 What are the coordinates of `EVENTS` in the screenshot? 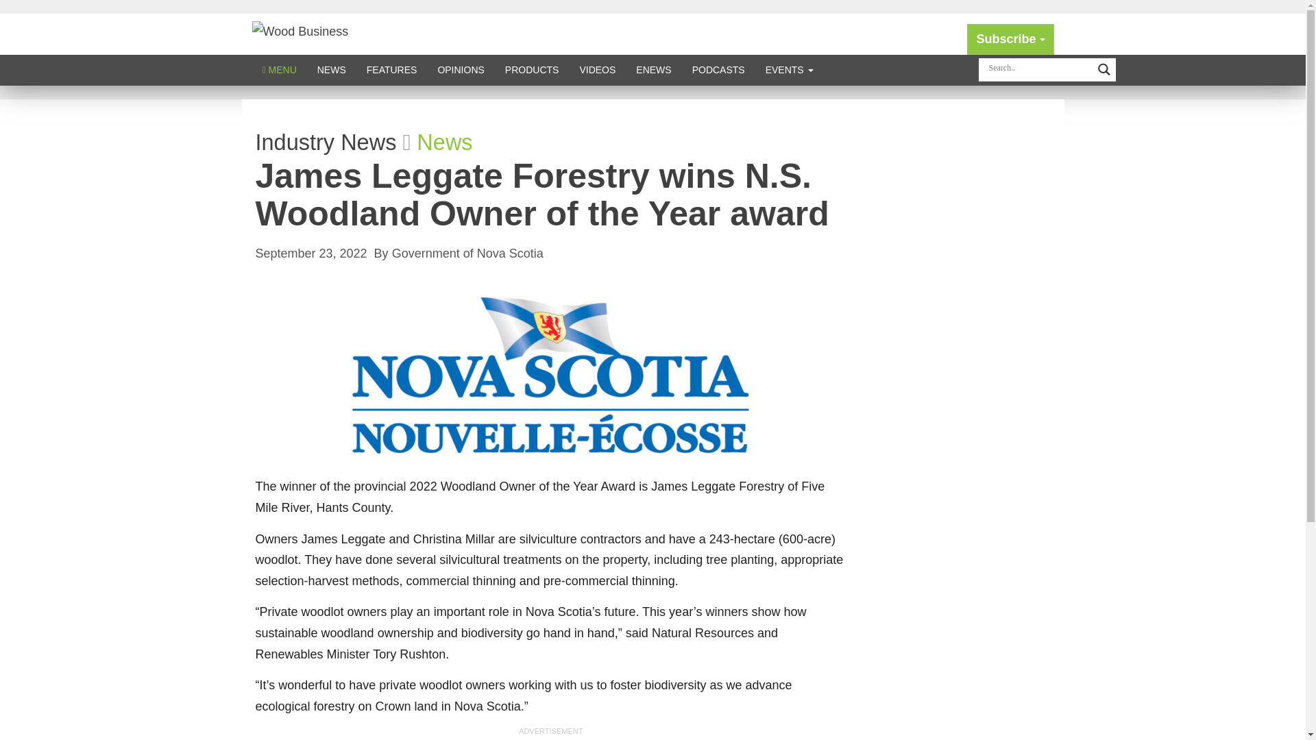 It's located at (790, 70).